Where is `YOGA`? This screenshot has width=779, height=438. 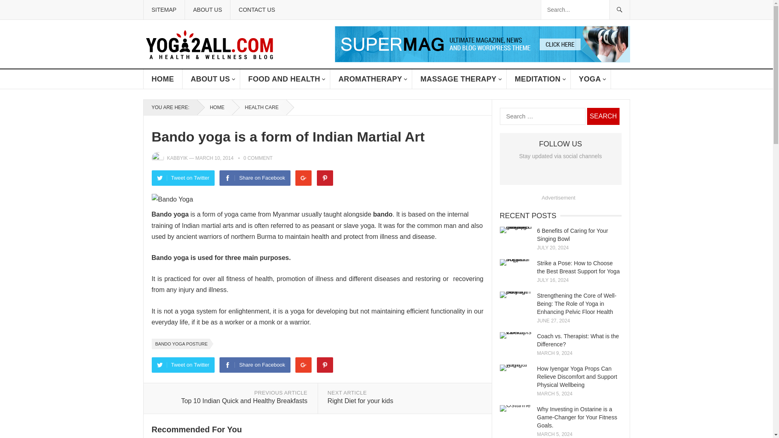
YOGA is located at coordinates (591, 79).